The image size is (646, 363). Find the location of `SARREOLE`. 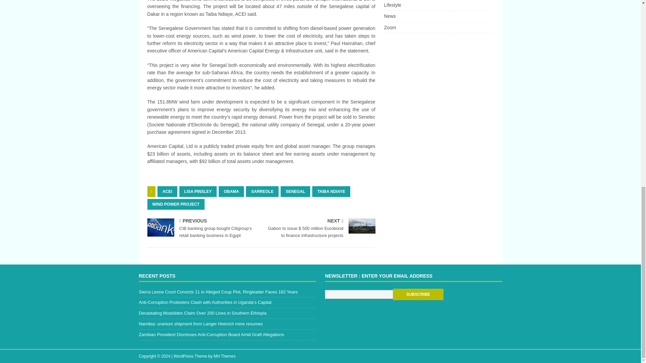

SARREOLE is located at coordinates (262, 192).